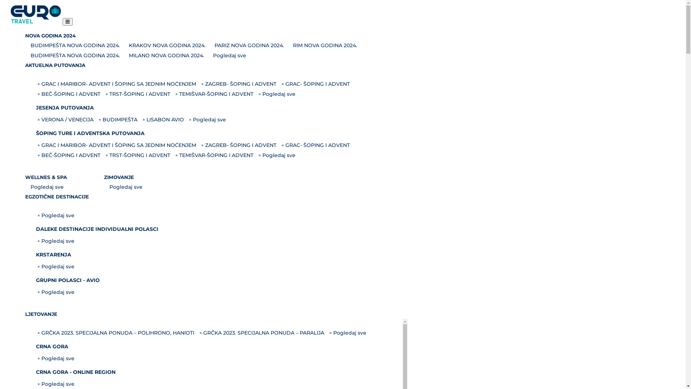  What do you see at coordinates (57, 215) in the screenshot?
I see `Pogledaj sve` at bounding box center [57, 215].